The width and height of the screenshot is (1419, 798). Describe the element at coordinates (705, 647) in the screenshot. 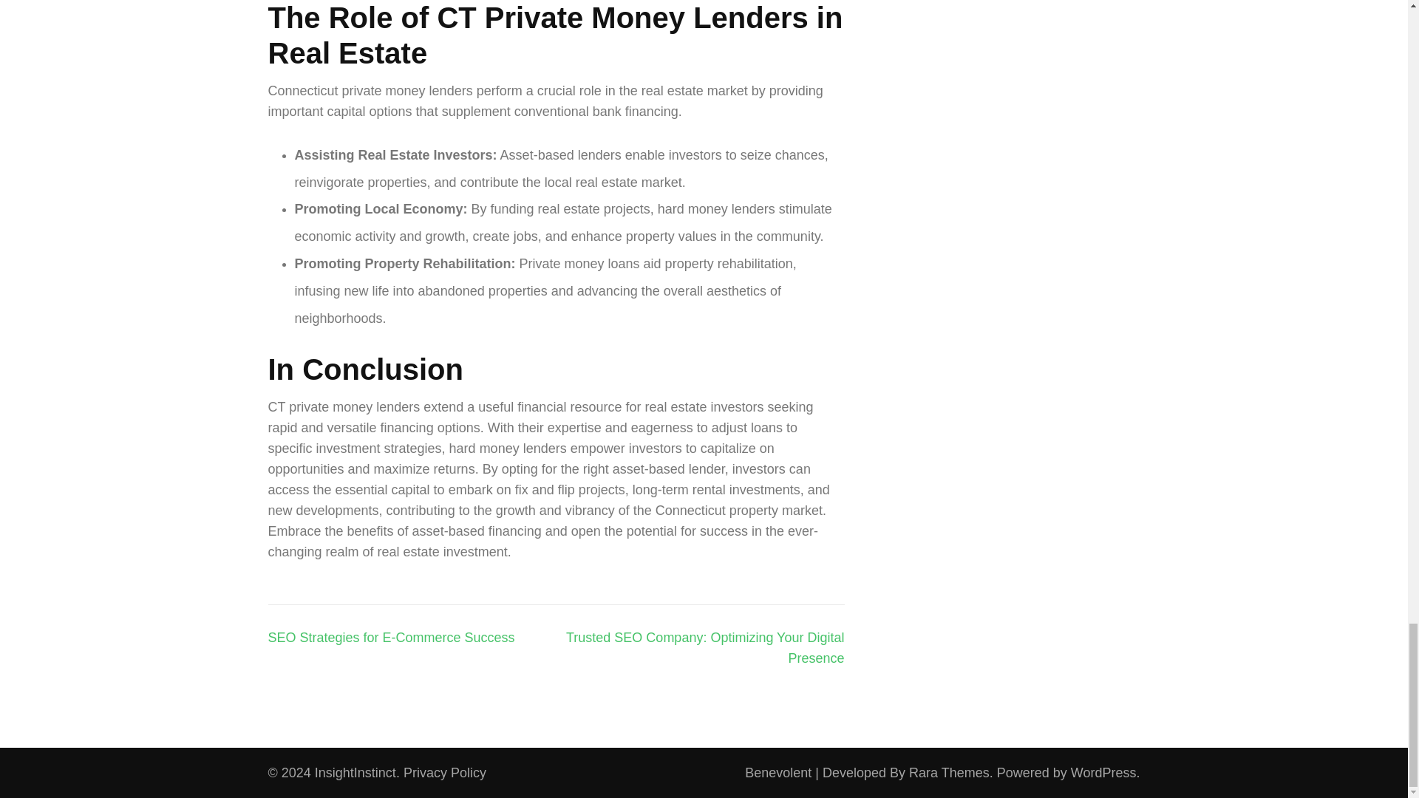

I see `Trusted SEO Company: Optimizing Your Digital Presence` at that location.